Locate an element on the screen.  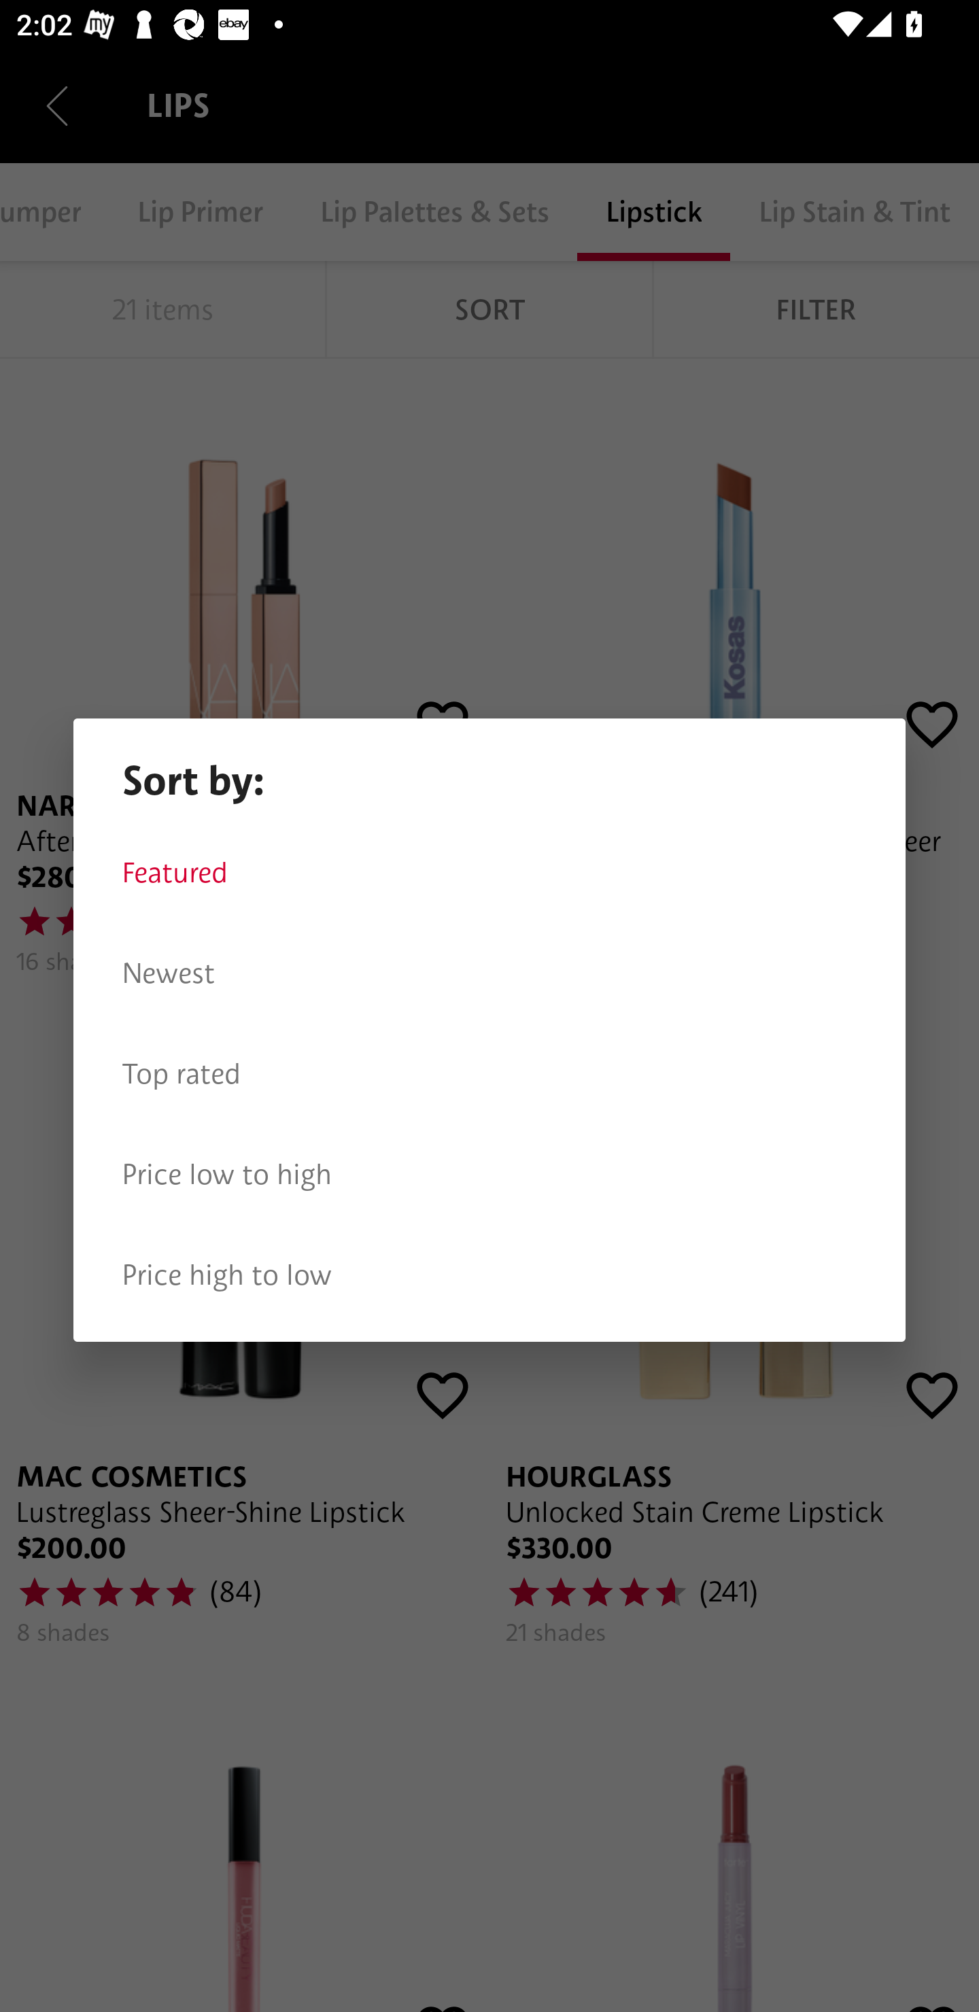
Price high to low is located at coordinates (489, 1275).